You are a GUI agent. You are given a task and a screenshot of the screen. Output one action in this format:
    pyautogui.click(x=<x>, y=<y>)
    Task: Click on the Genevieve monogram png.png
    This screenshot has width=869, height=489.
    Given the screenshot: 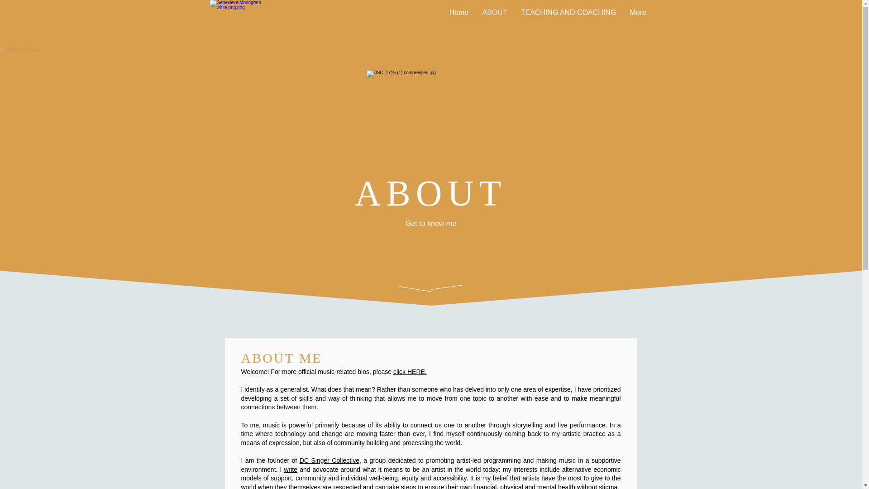 What is the action you would take?
    pyautogui.click(x=235, y=23)
    